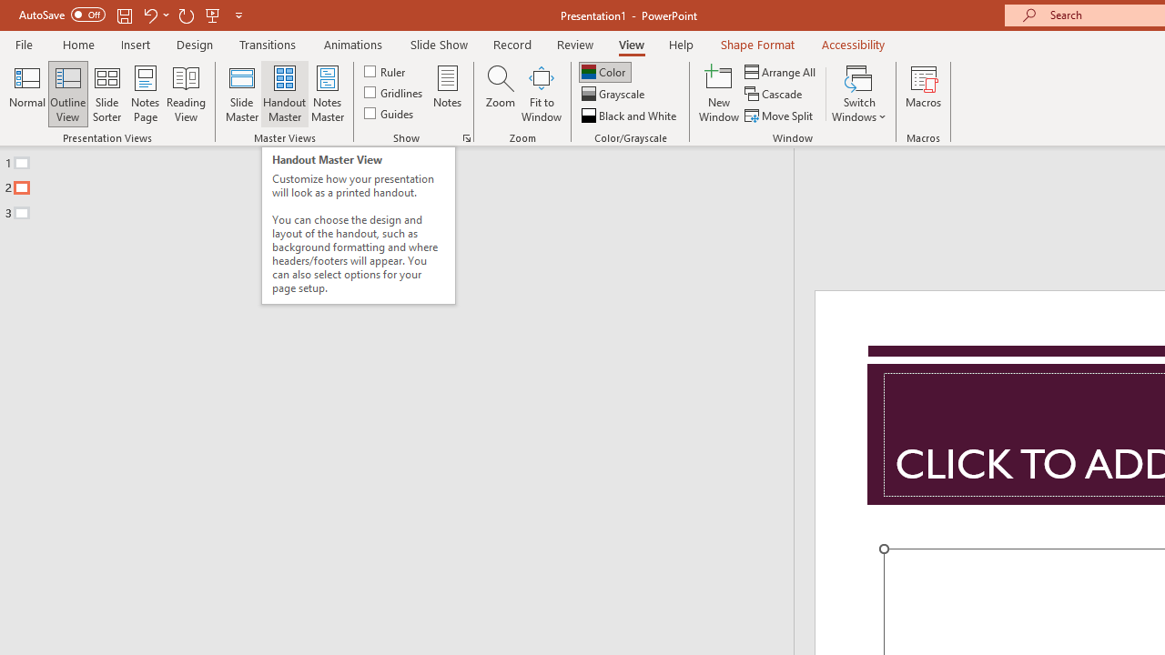  I want to click on Notes Master, so click(328, 93).